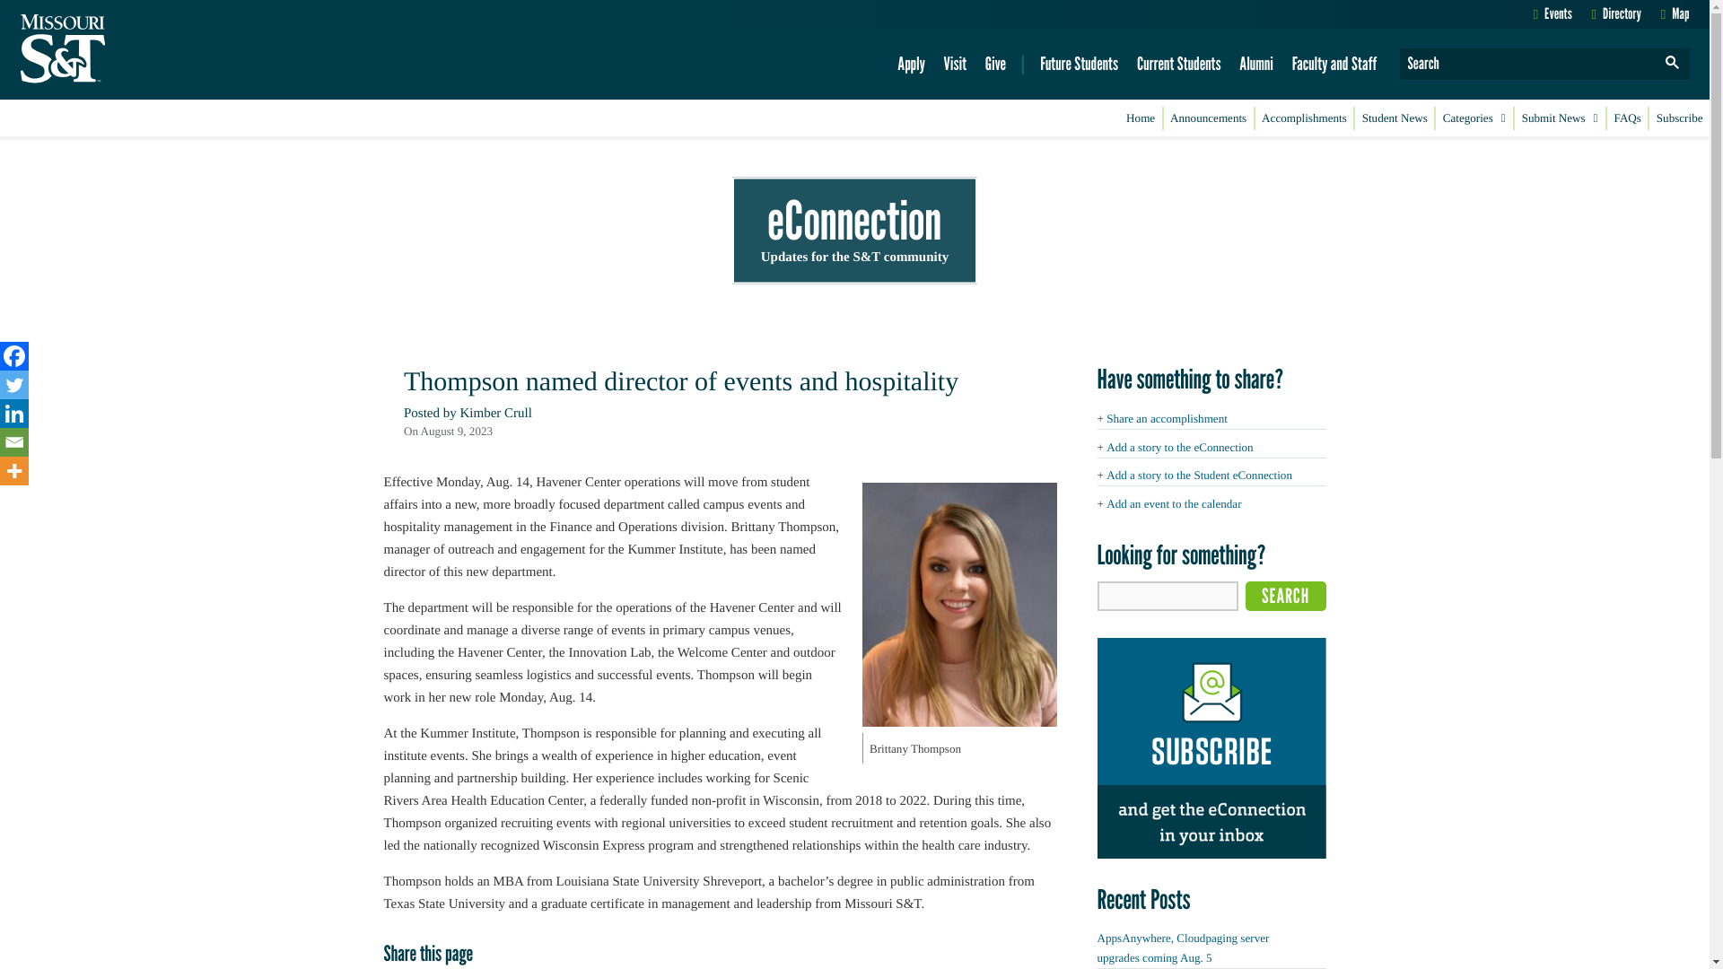 The image size is (1723, 969). Describe the element at coordinates (994, 64) in the screenshot. I see `Give` at that location.